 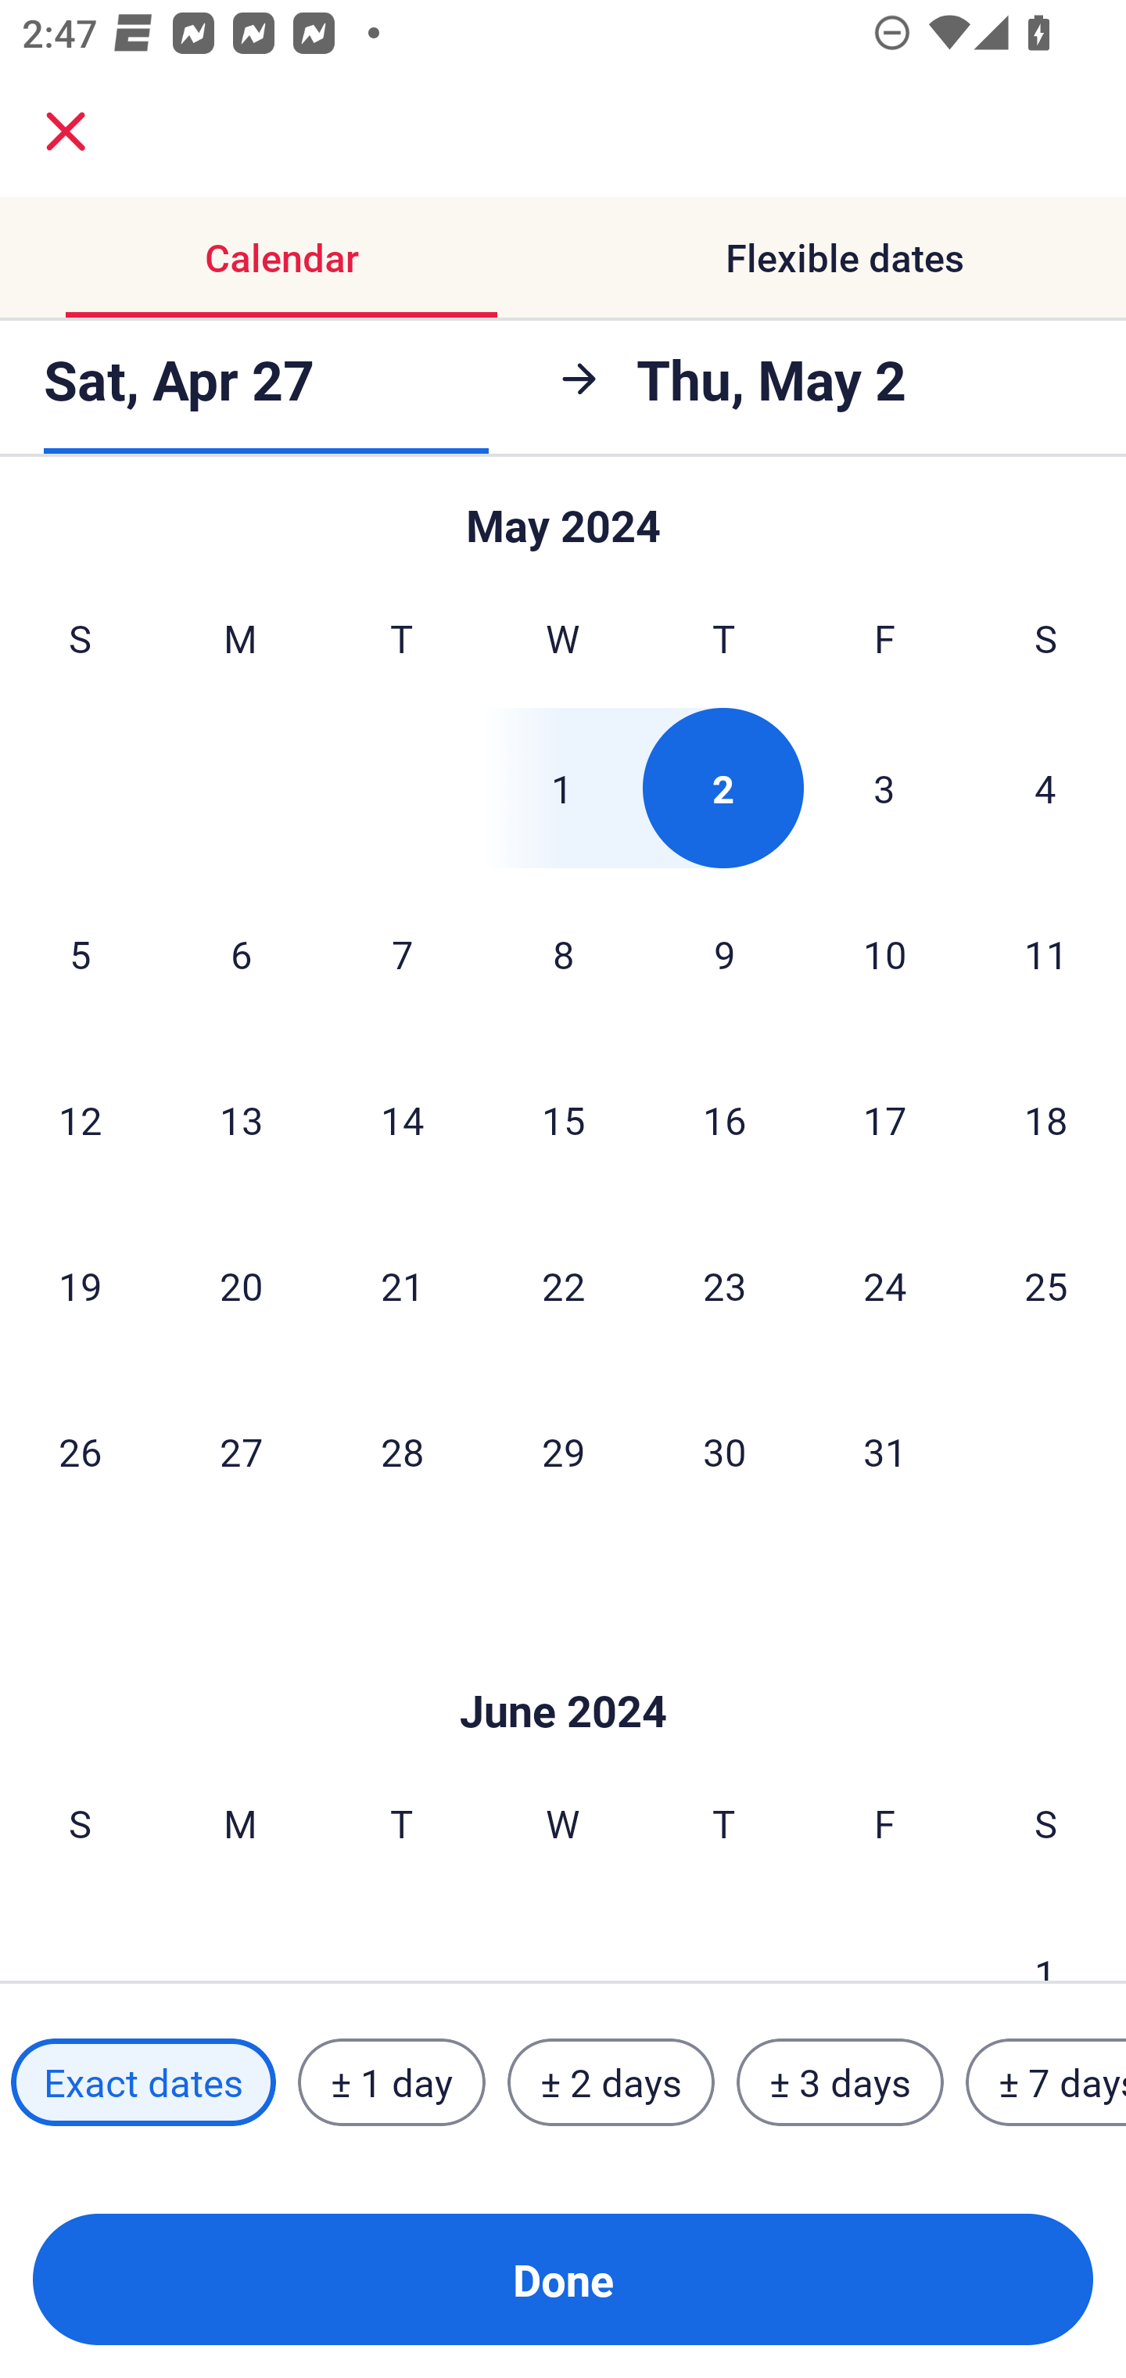 I want to click on 27 Monday, May 27, 2024, so click(x=241, y=1452).